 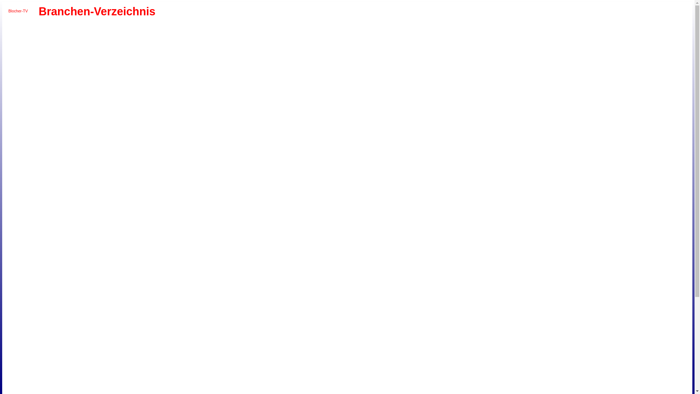 What do you see at coordinates (221, 197) in the screenshot?
I see `Warteck Maeder Martin  Burgdorf Restaurant ` at bounding box center [221, 197].